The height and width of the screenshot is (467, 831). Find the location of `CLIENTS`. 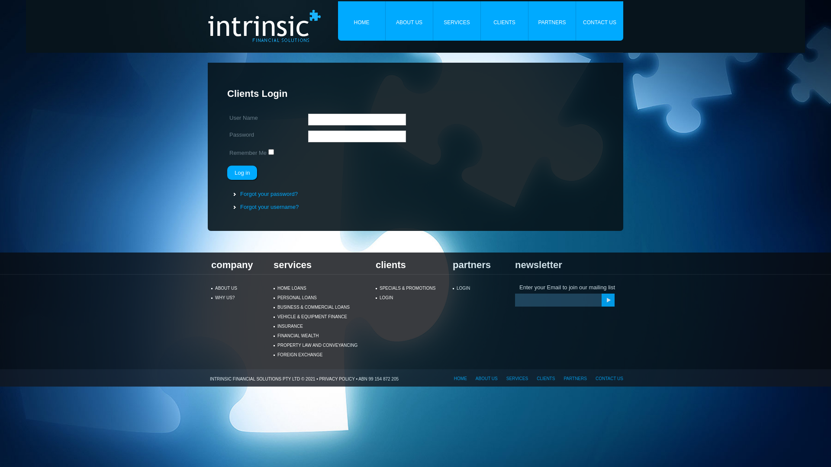

CLIENTS is located at coordinates (541, 379).